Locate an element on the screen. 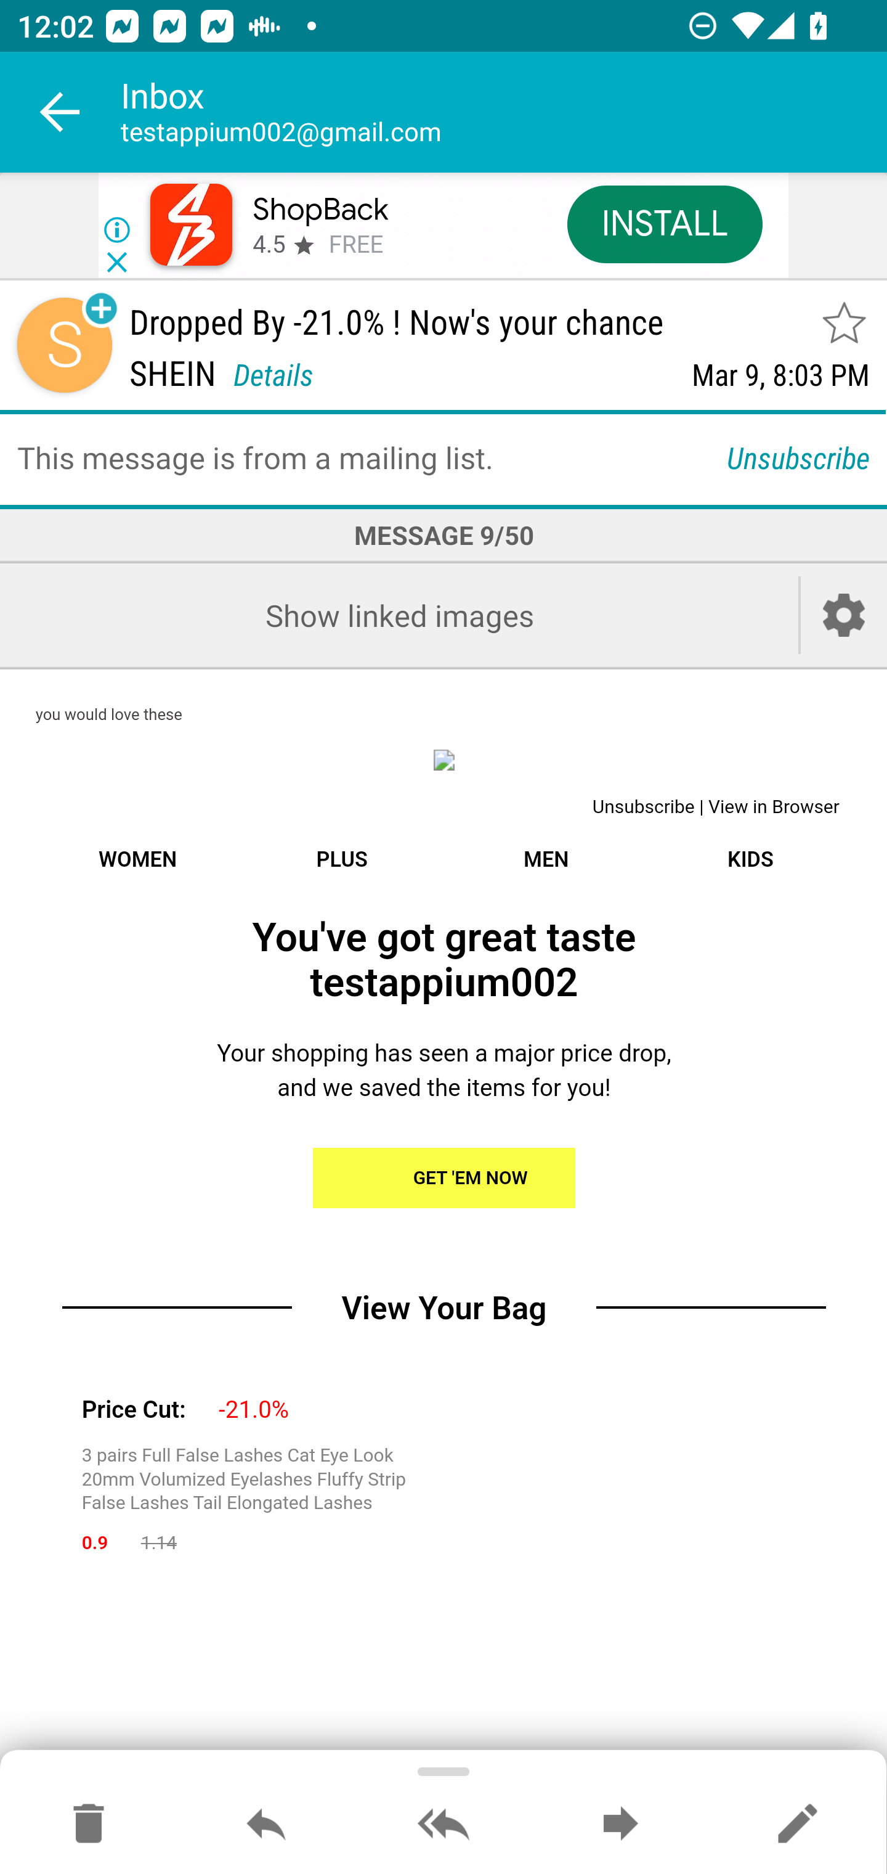 Image resolution: width=887 pixels, height=1874 pixels. Unsubscribe is located at coordinates (798, 457).